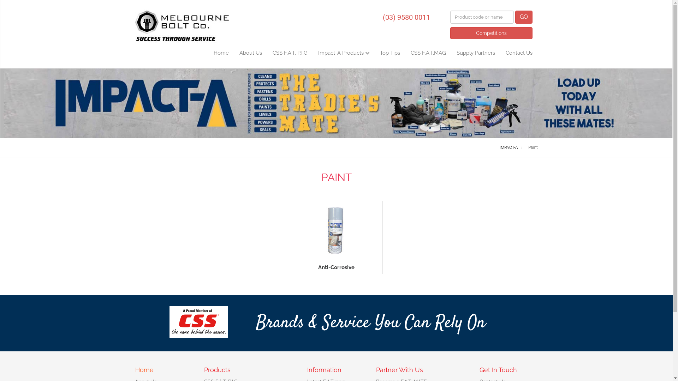  Describe the element at coordinates (523, 17) in the screenshot. I see `GO` at that location.